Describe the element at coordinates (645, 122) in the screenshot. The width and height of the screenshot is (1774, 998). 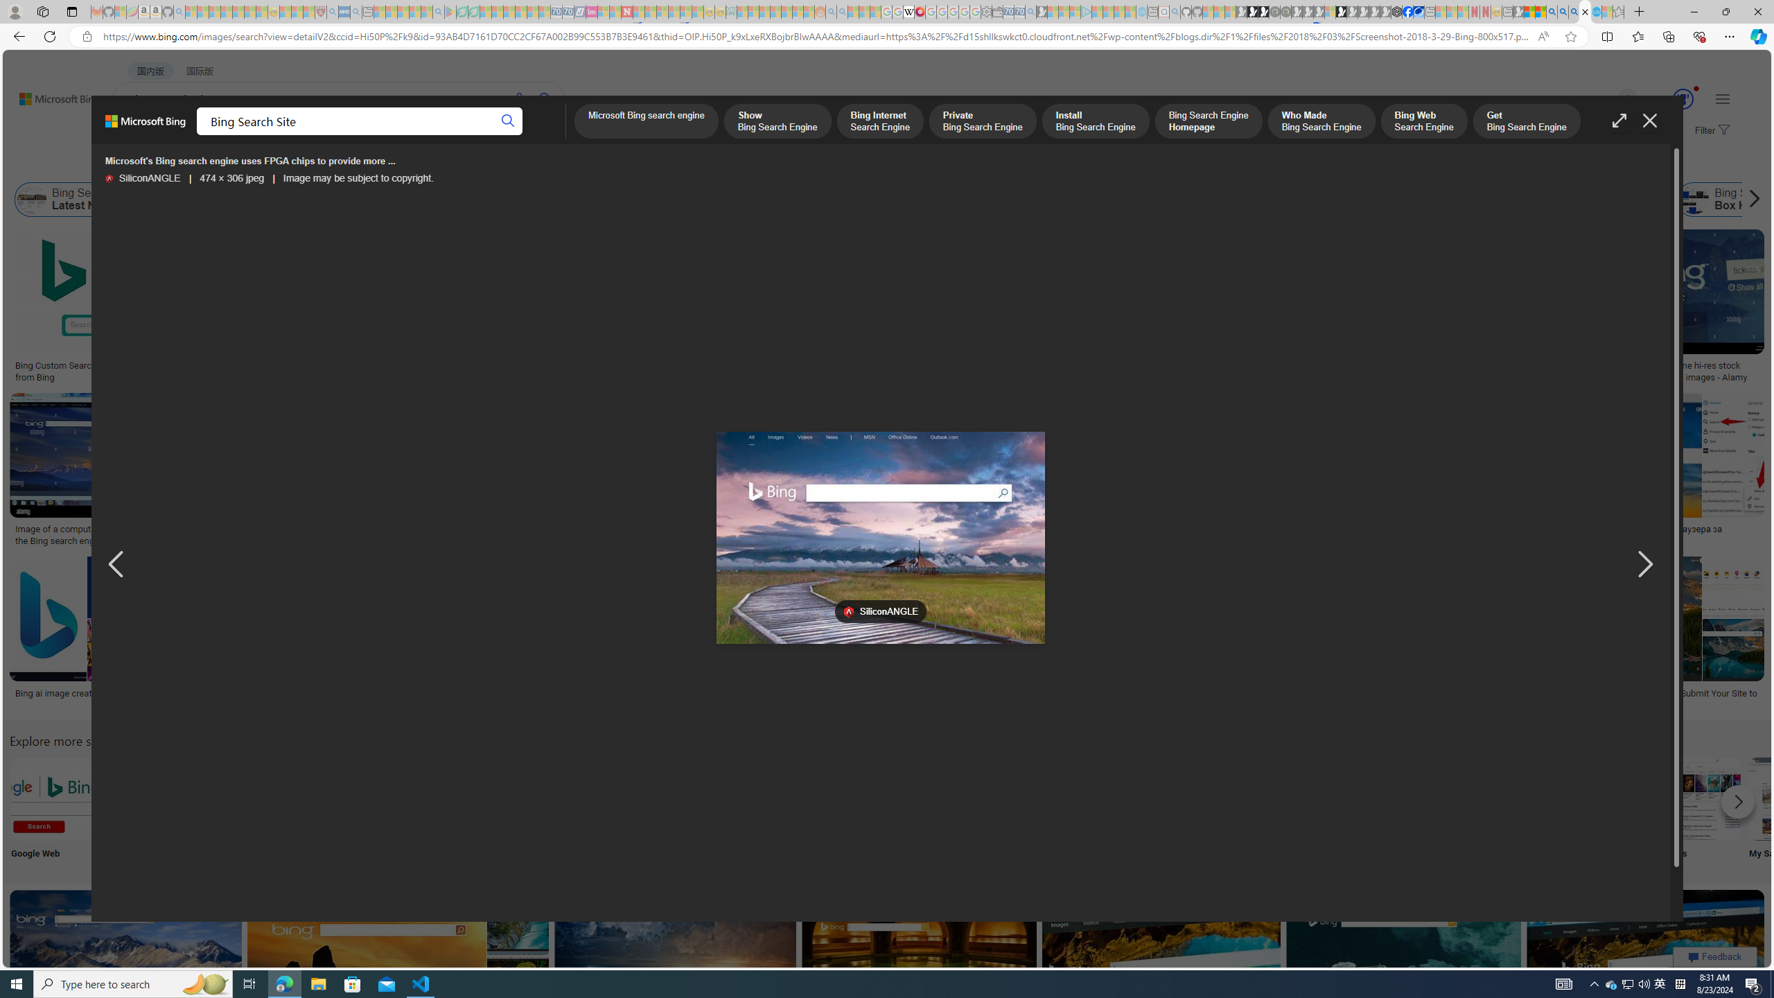
I see `Microsoft Bing search engine` at that location.